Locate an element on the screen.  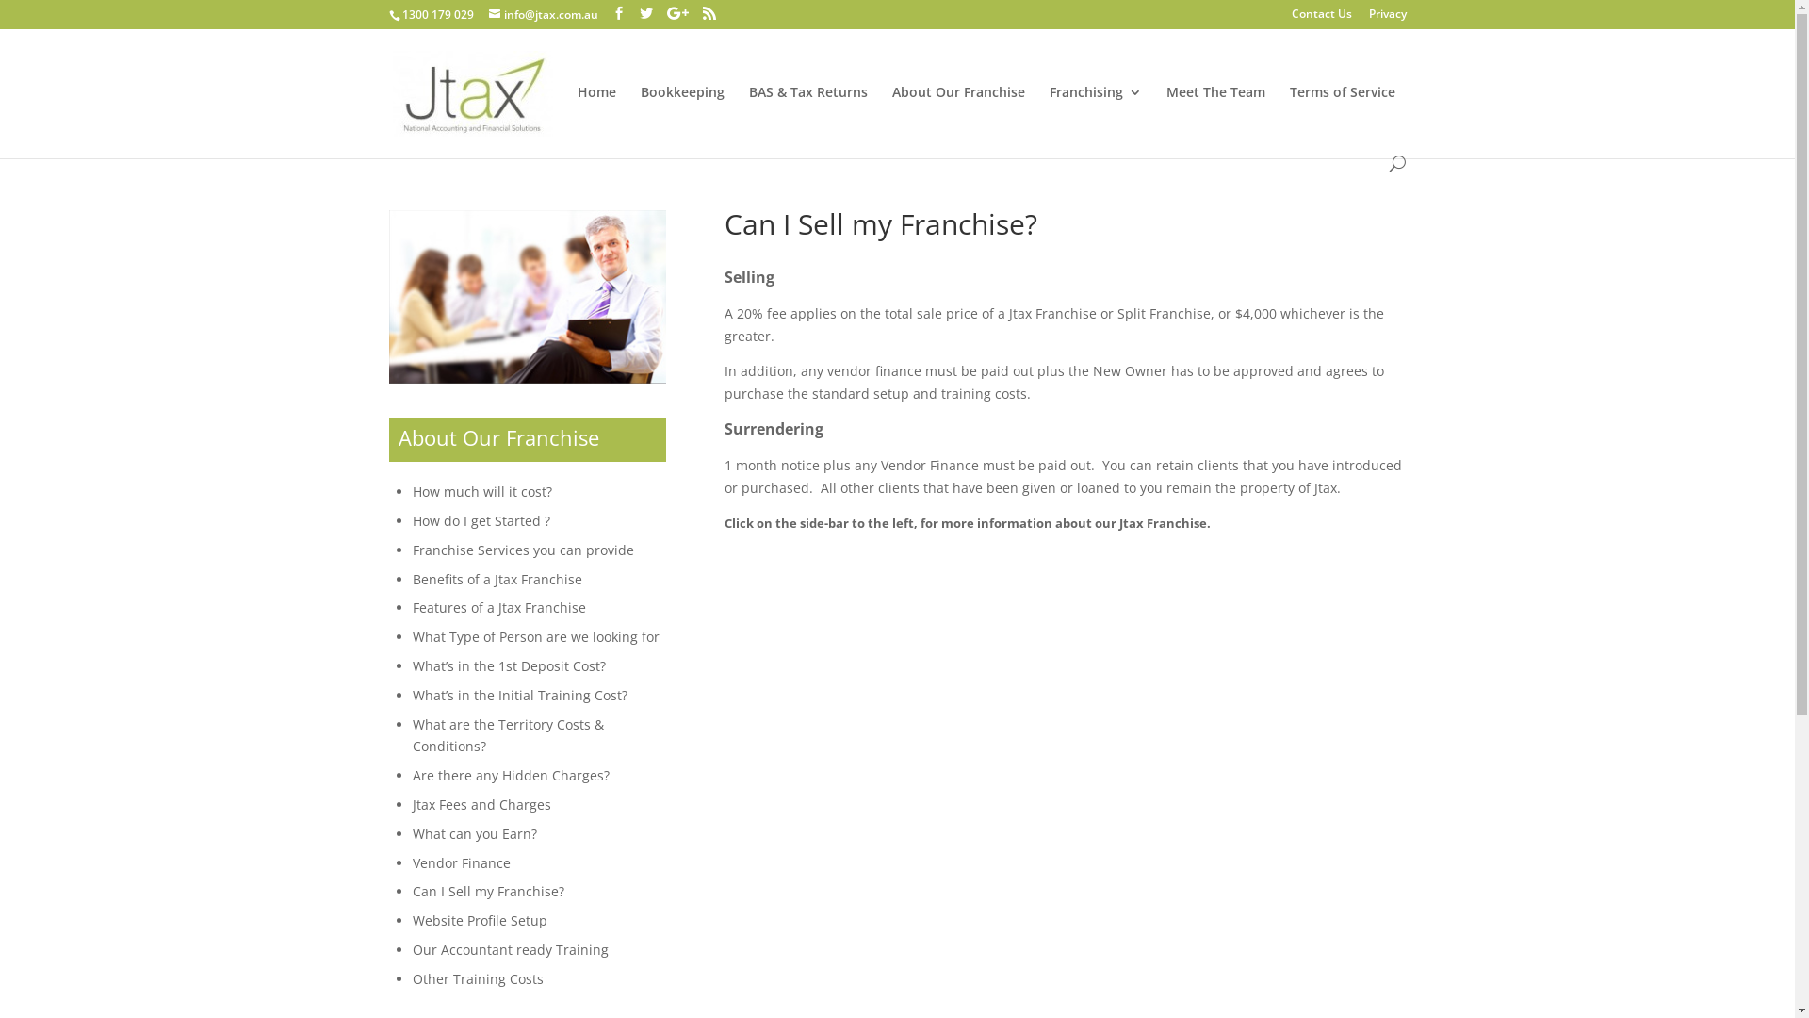
How much will it cost? is located at coordinates (482, 492).